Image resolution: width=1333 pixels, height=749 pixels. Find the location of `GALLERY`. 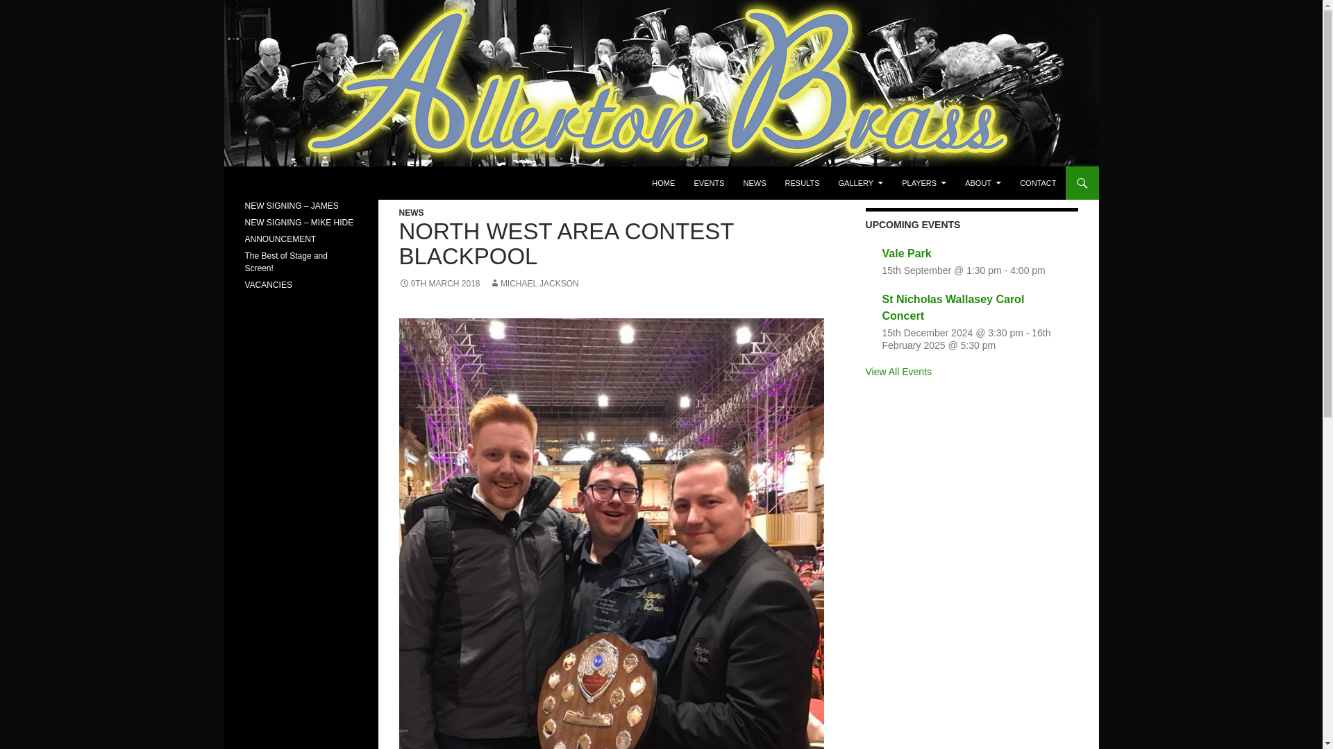

GALLERY is located at coordinates (861, 183).